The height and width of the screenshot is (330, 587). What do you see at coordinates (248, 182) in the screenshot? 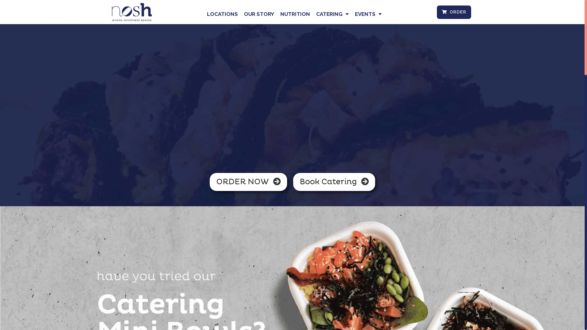
I see `ORDER NOW` at bounding box center [248, 182].